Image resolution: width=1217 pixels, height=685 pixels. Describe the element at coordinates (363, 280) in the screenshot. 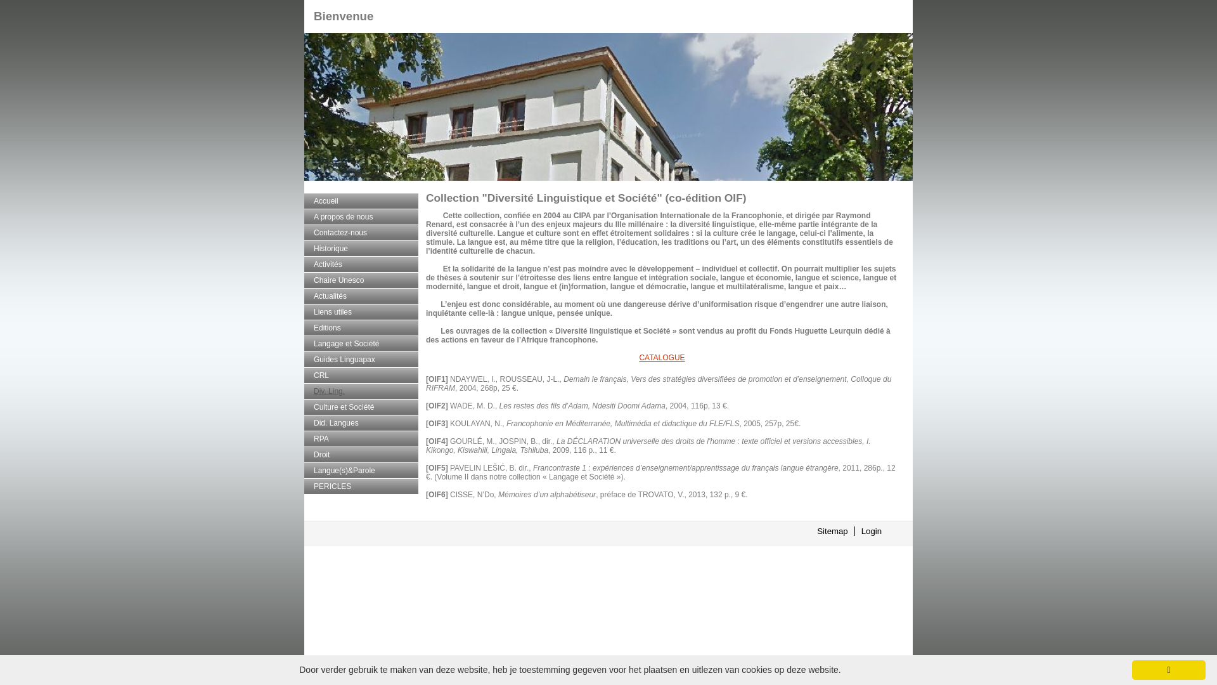

I see `Chaire Unesco` at that location.